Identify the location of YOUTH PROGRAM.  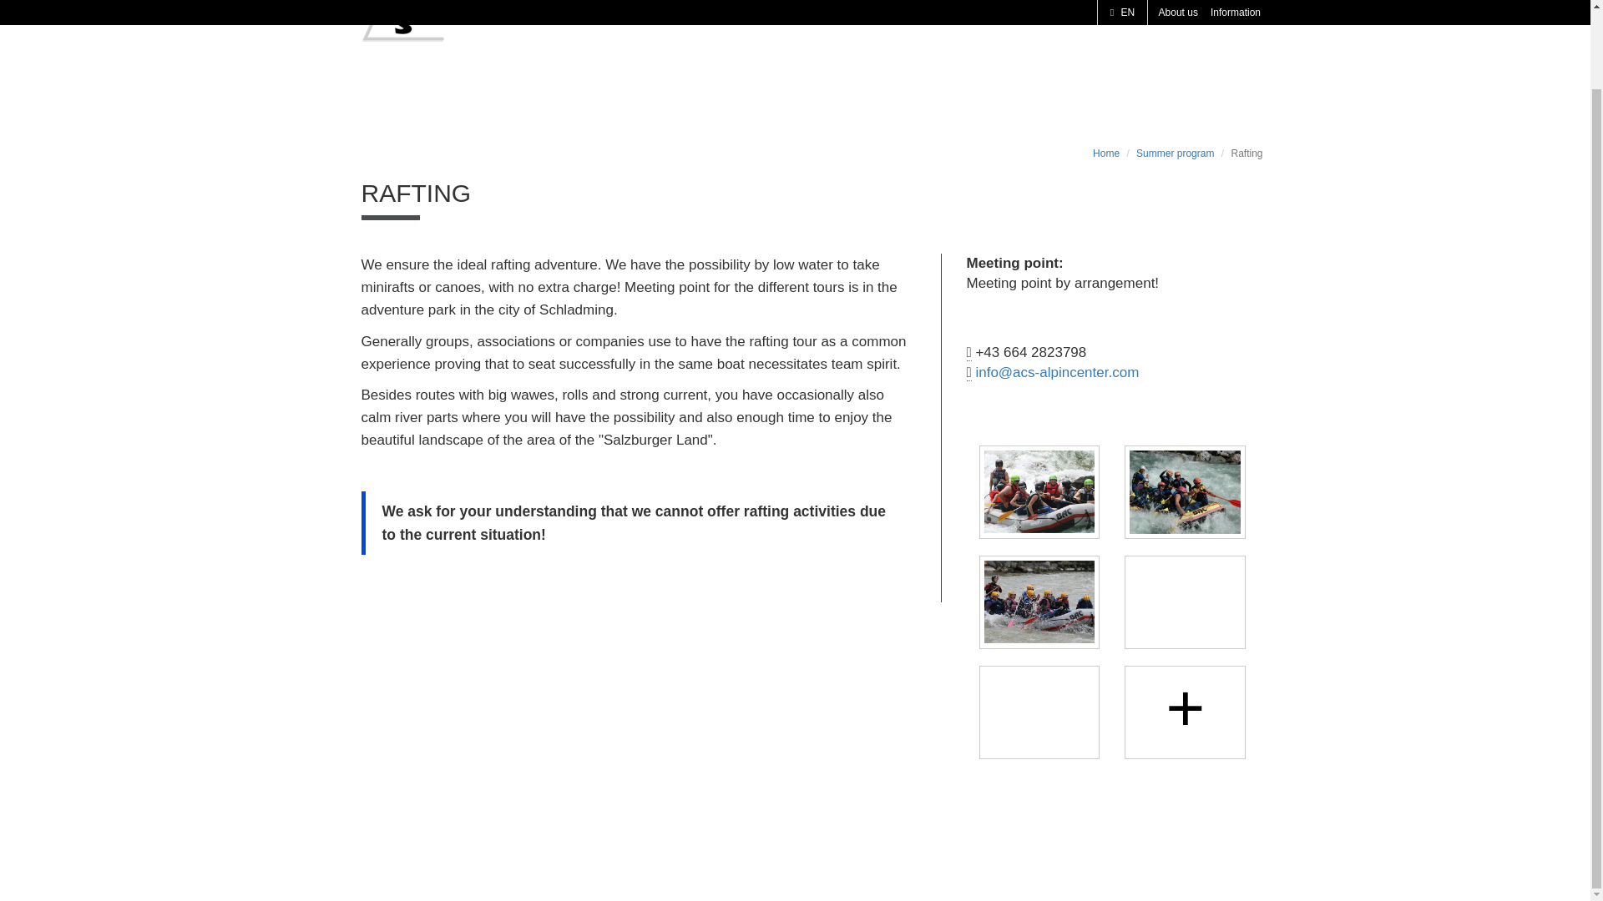
(1111, 10).